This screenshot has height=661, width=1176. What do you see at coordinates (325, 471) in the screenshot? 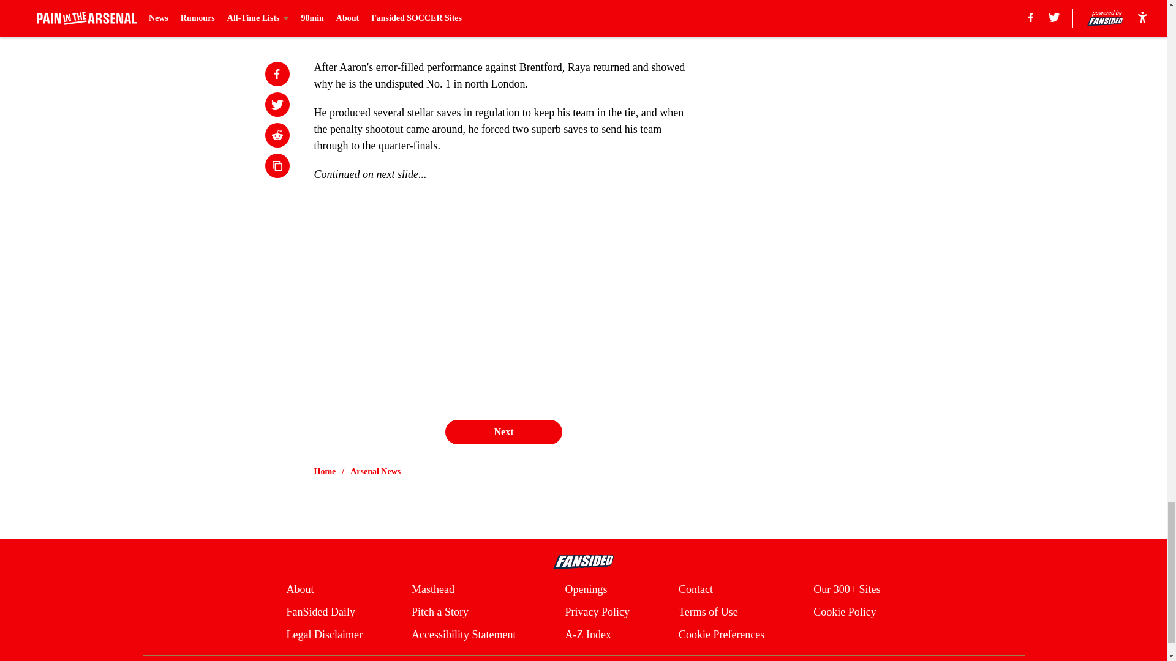
I see `Home` at bounding box center [325, 471].